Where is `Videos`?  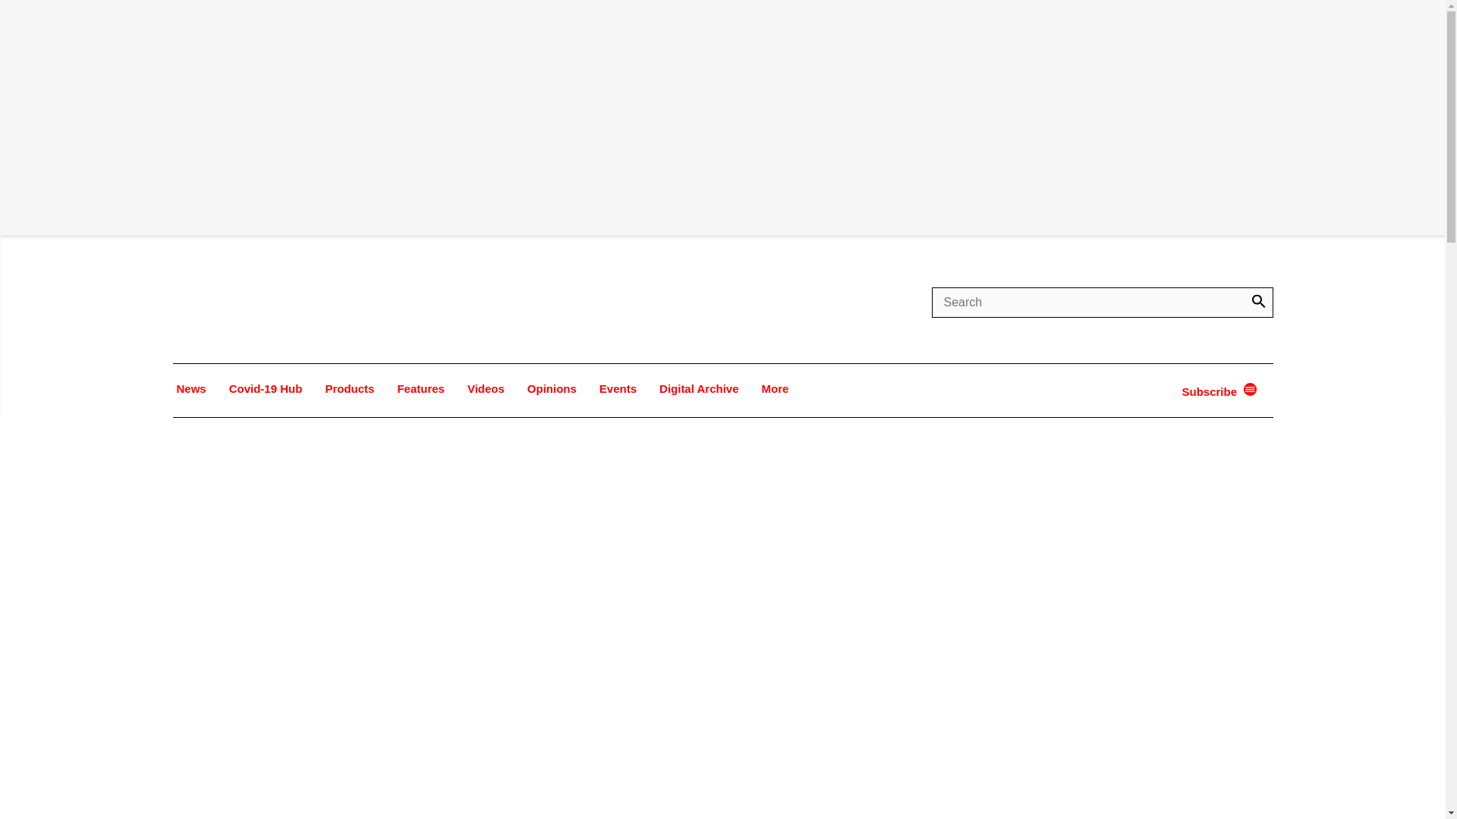
Videos is located at coordinates (486, 388).